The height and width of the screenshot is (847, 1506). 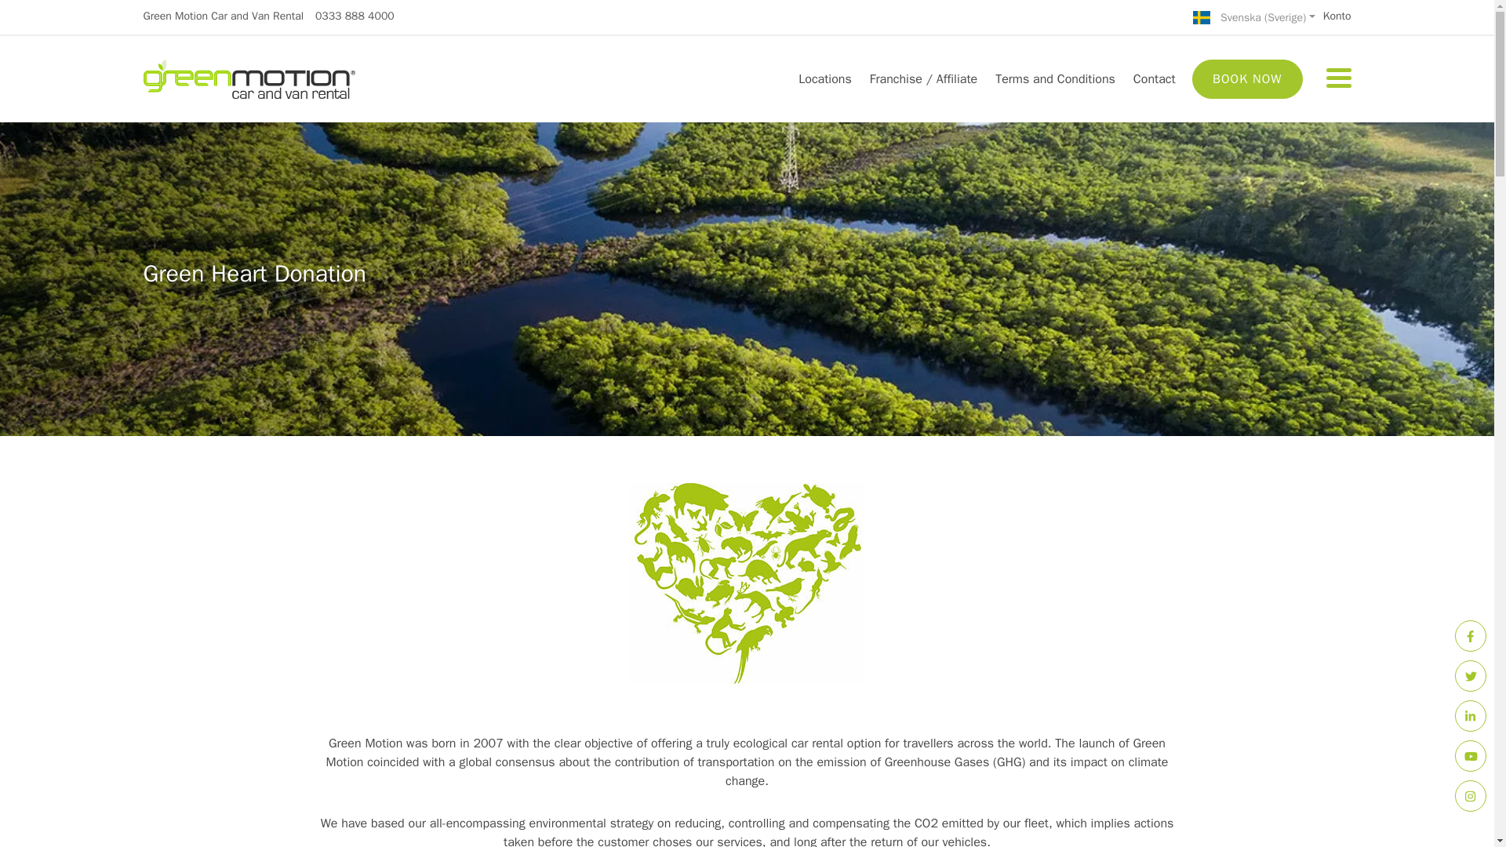 What do you see at coordinates (1153, 78) in the screenshot?
I see `Contact` at bounding box center [1153, 78].